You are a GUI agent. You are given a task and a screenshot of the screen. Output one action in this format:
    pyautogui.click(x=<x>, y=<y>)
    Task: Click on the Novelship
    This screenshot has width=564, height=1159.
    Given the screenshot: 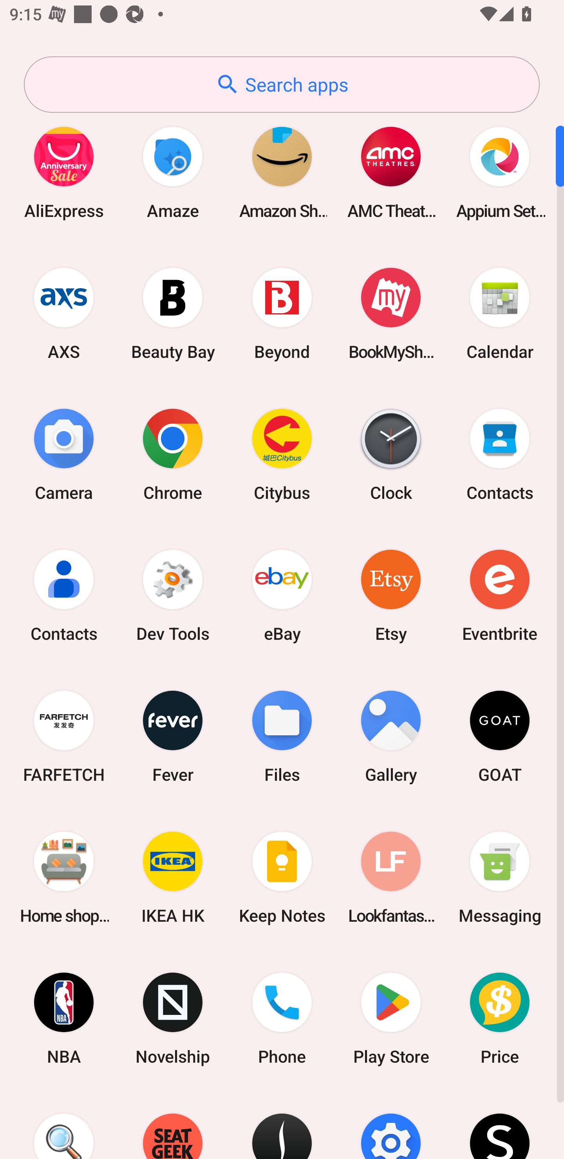 What is the action you would take?
    pyautogui.click(x=173, y=1019)
    